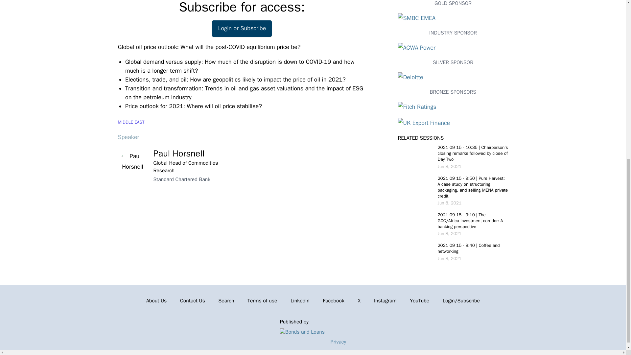  Describe the element at coordinates (226, 301) in the screenshot. I see `Search` at that location.